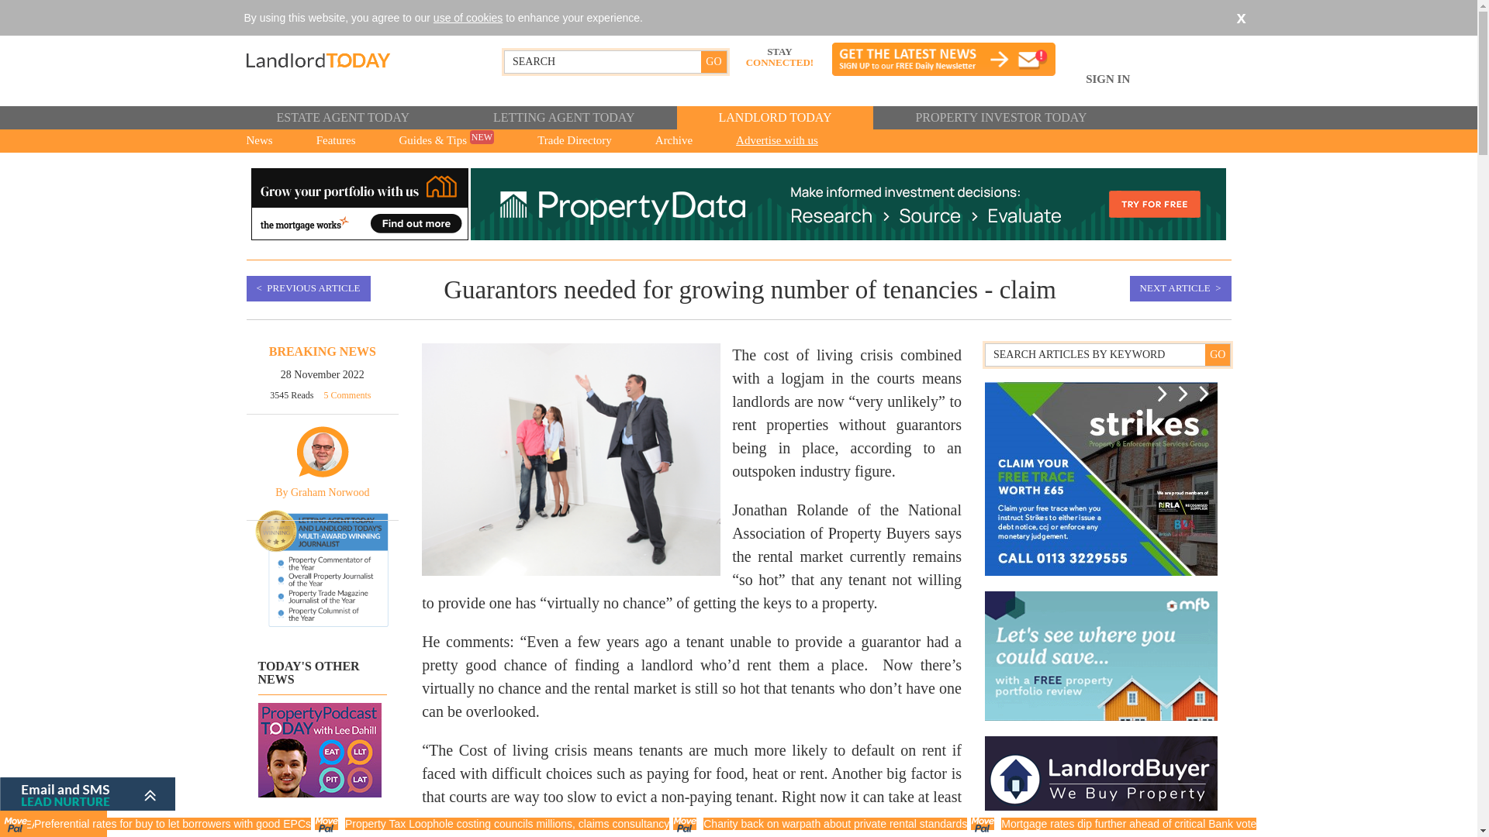  Describe the element at coordinates (848, 204) in the screenshot. I see `Property data` at that location.